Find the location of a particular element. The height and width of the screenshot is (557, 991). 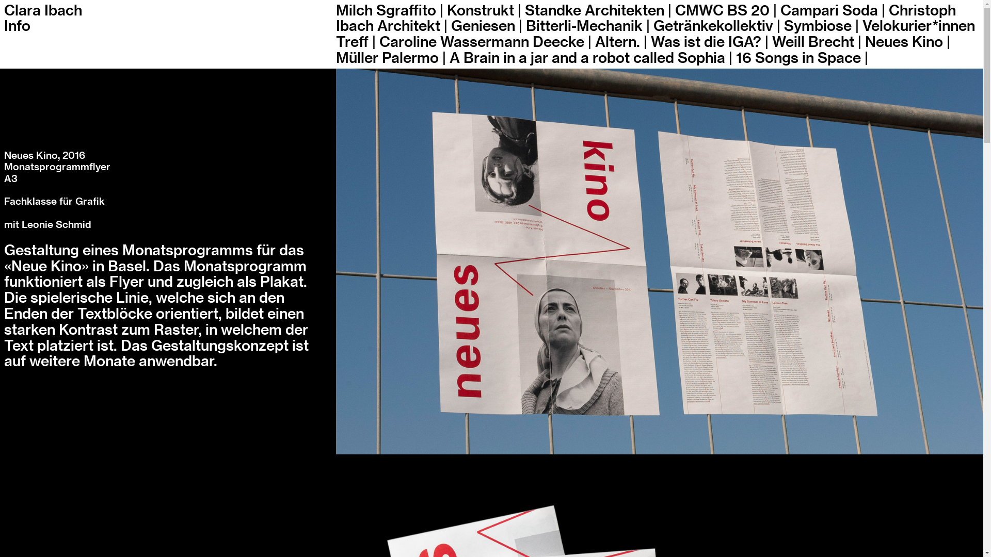

itterli-Mechanik | is located at coordinates (593, 26).